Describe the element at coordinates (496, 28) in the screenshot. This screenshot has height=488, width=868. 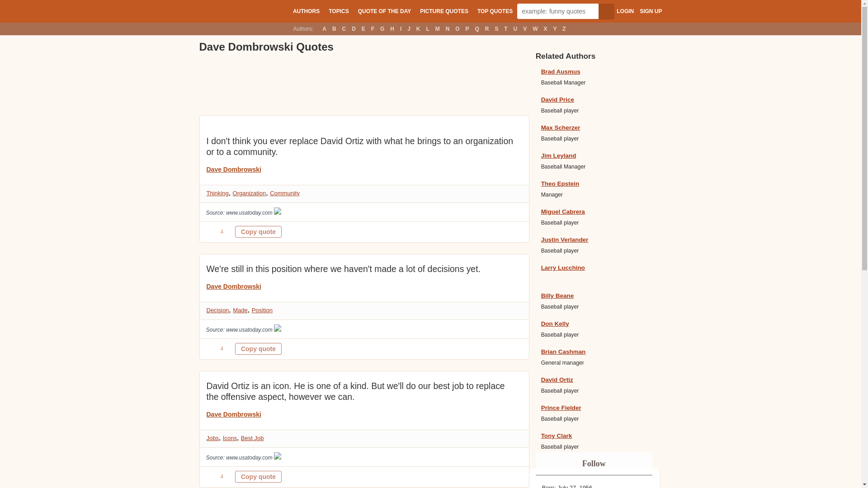
I see `S` at that location.